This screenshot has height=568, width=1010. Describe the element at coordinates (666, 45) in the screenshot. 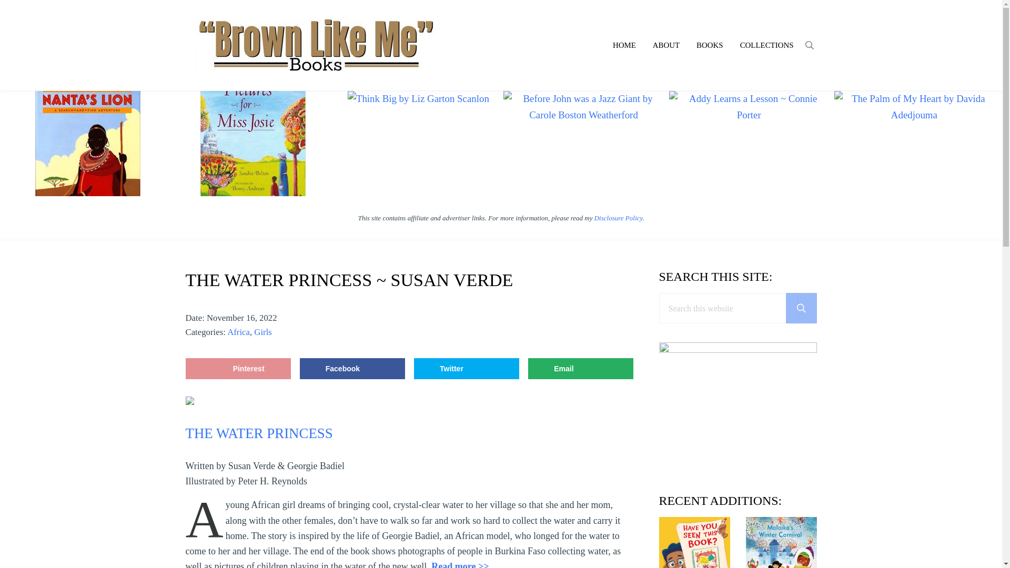

I see `ABOUT` at that location.